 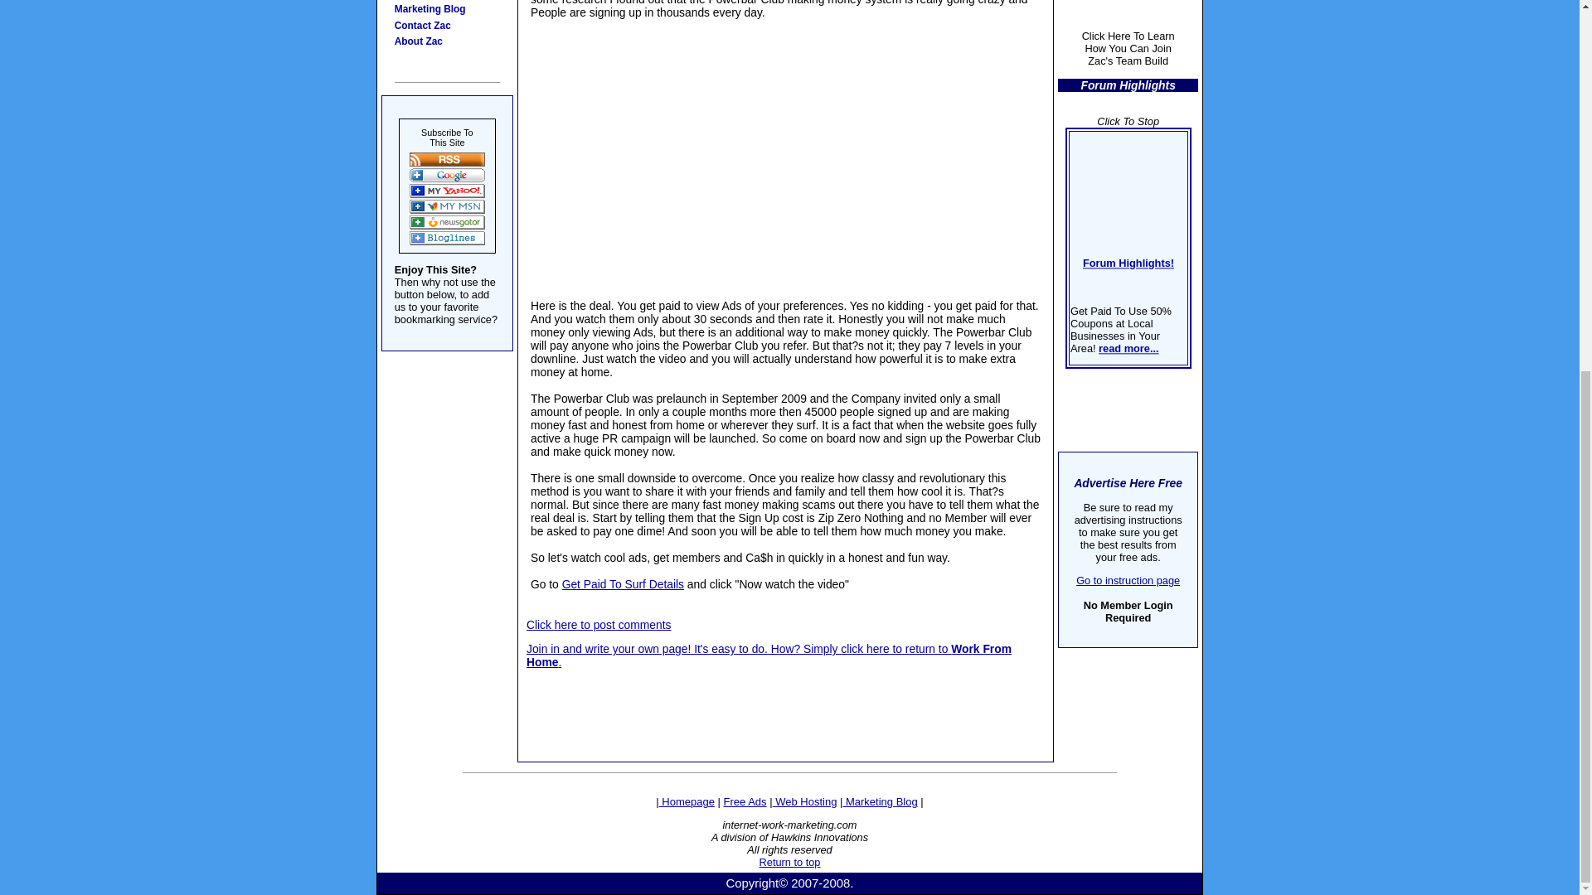 I want to click on Get Paid To Surf Details, so click(x=623, y=583).